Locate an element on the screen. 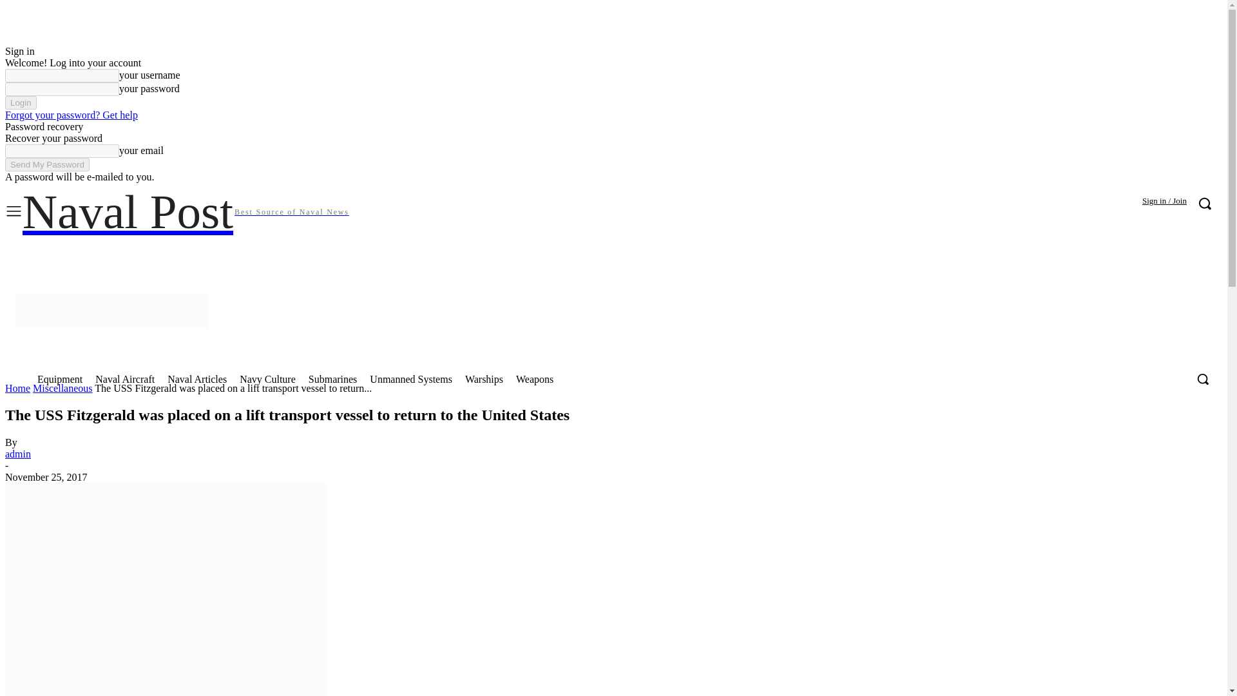  Facebook is located at coordinates (937, 253).